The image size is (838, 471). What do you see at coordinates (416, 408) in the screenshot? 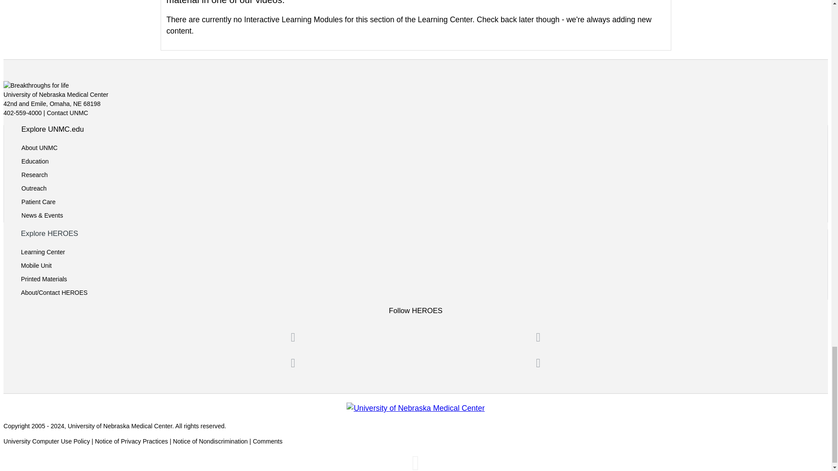
I see `University of Nebraska Medical Center` at bounding box center [416, 408].